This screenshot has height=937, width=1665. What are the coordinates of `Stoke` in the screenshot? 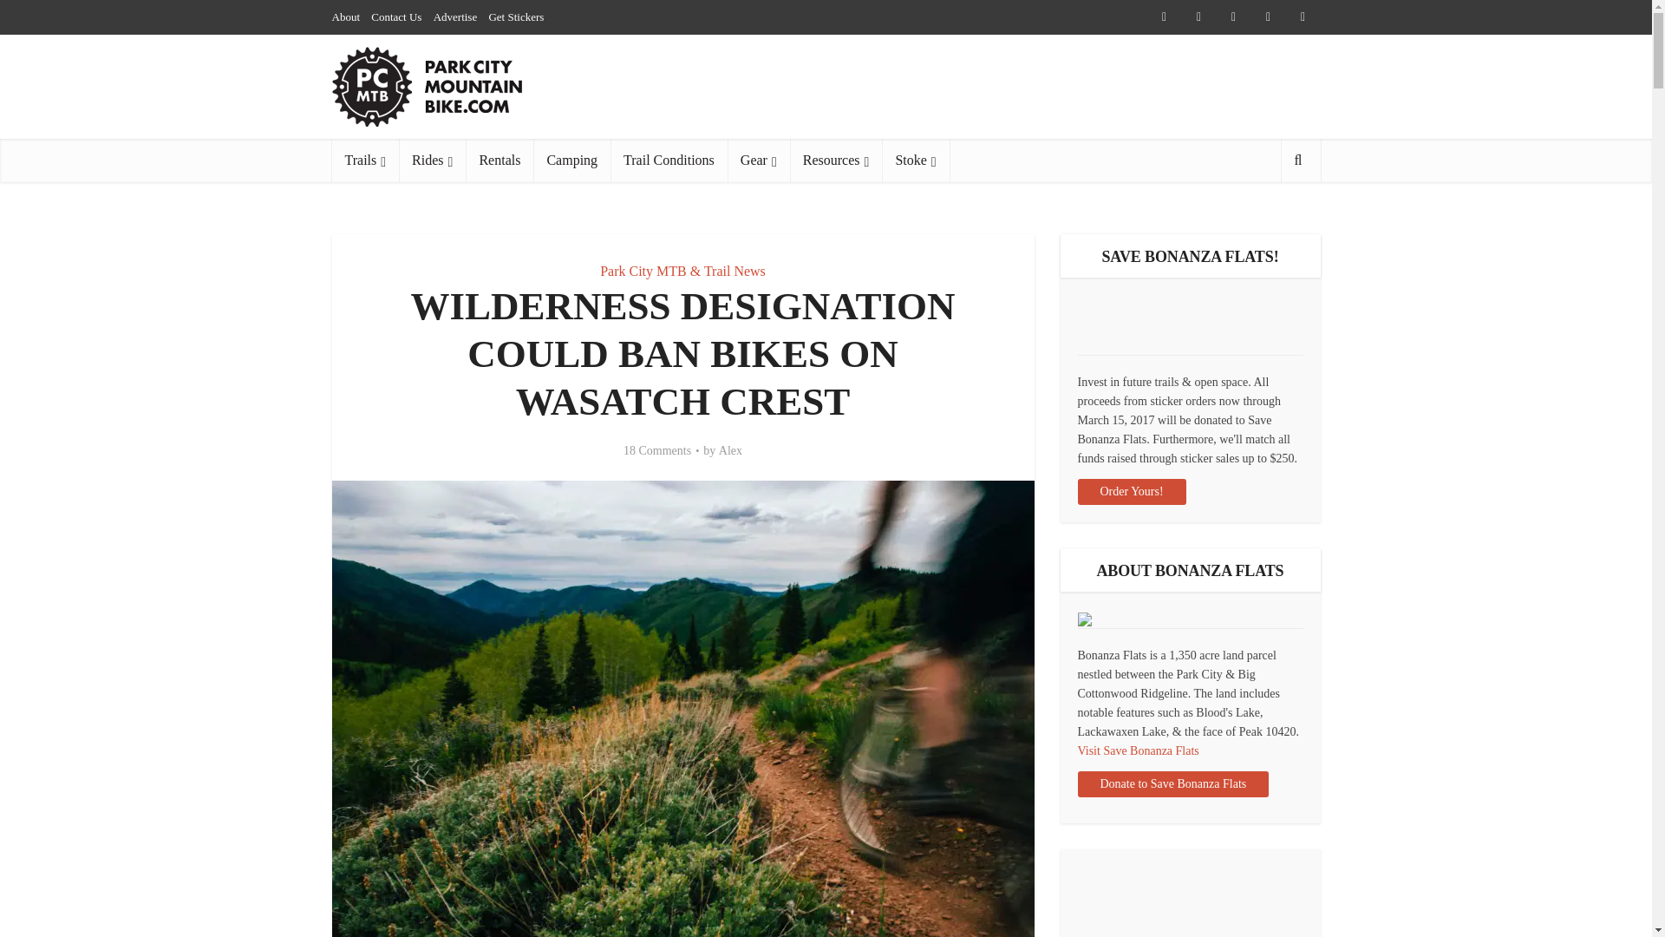 It's located at (916, 160).